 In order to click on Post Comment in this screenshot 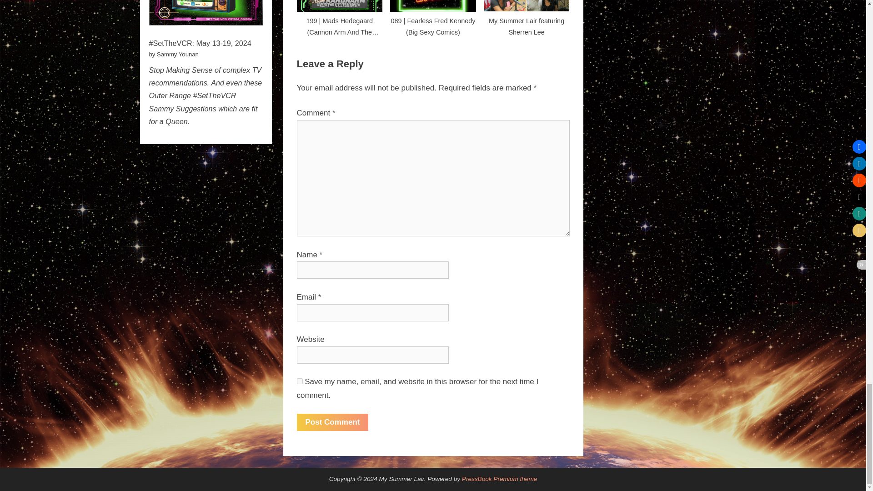, I will do `click(332, 422)`.